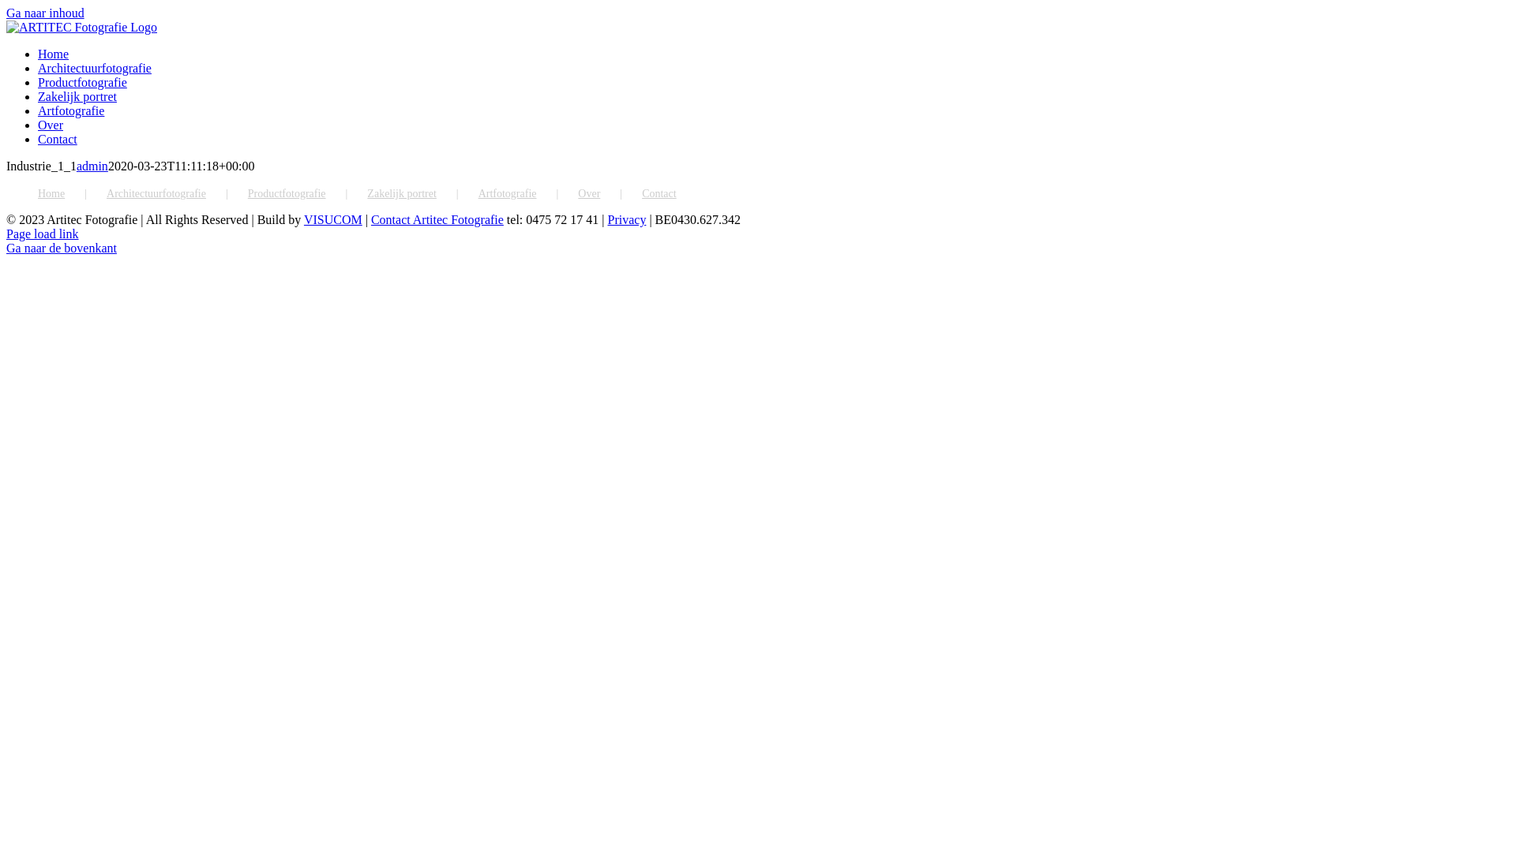 This screenshot has width=1516, height=852. What do you see at coordinates (627, 219) in the screenshot?
I see `Privacy` at bounding box center [627, 219].